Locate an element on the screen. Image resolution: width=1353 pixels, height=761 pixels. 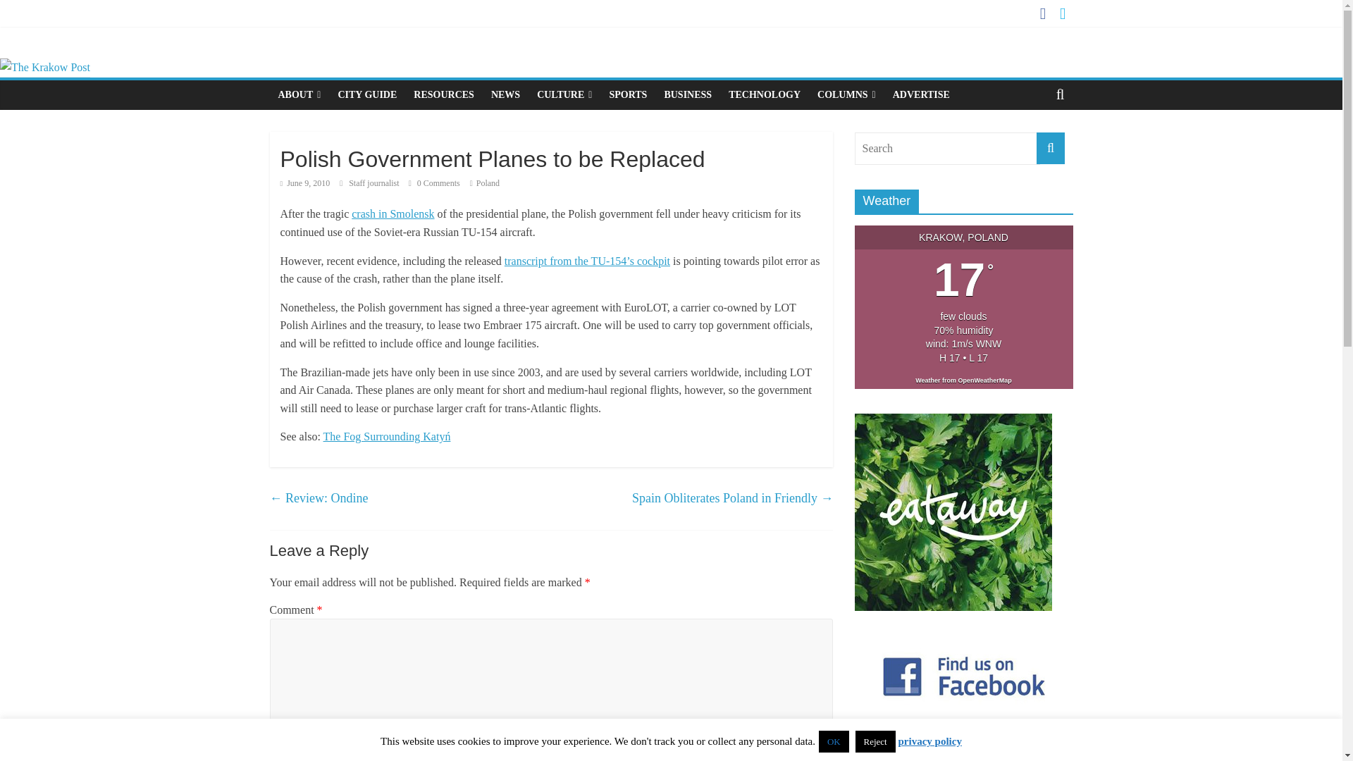
4:44 am is located at coordinates (304, 182).